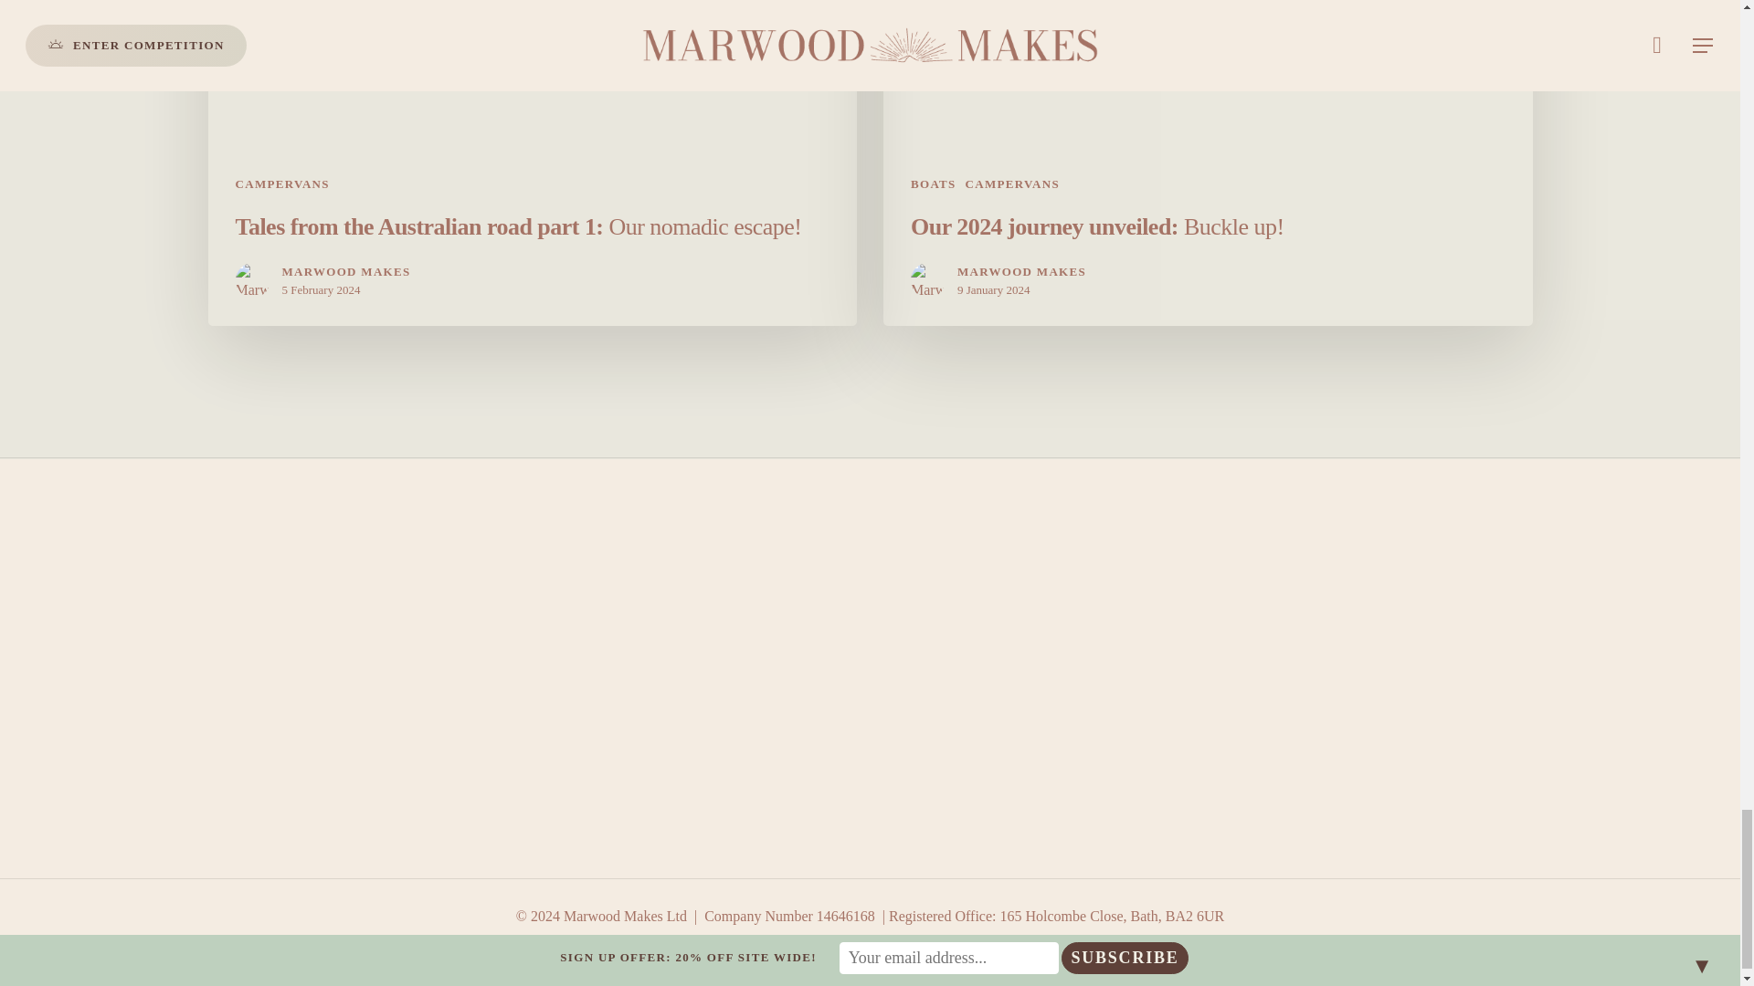 The width and height of the screenshot is (1754, 986). Describe the element at coordinates (281, 184) in the screenshot. I see `CAMPERVANS` at that location.